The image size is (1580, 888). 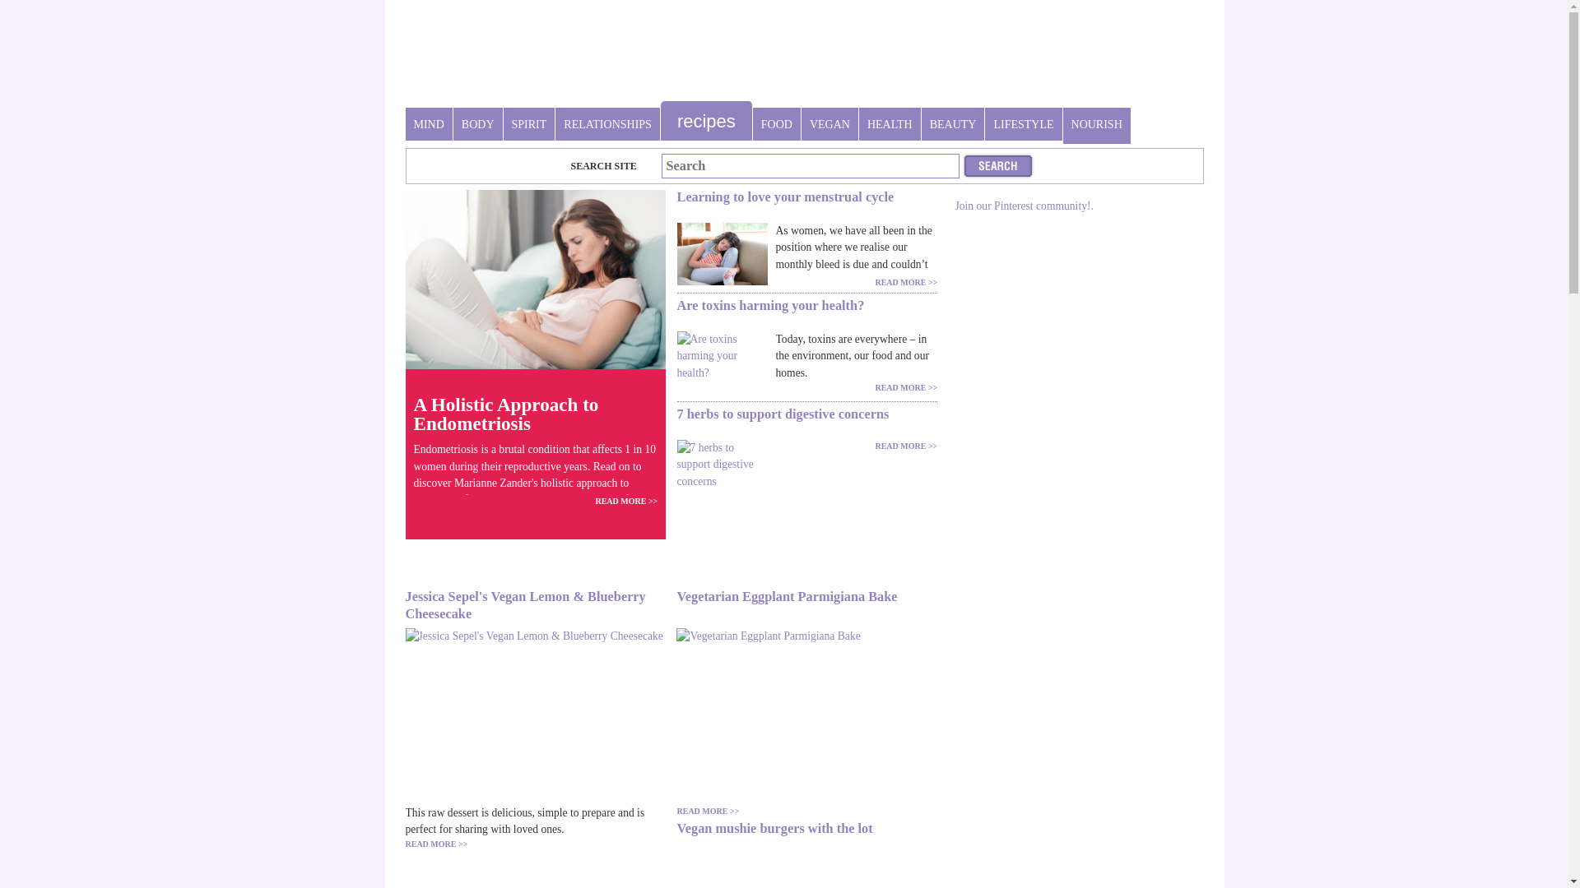 I want to click on READ MORE >>, so click(x=906, y=446).